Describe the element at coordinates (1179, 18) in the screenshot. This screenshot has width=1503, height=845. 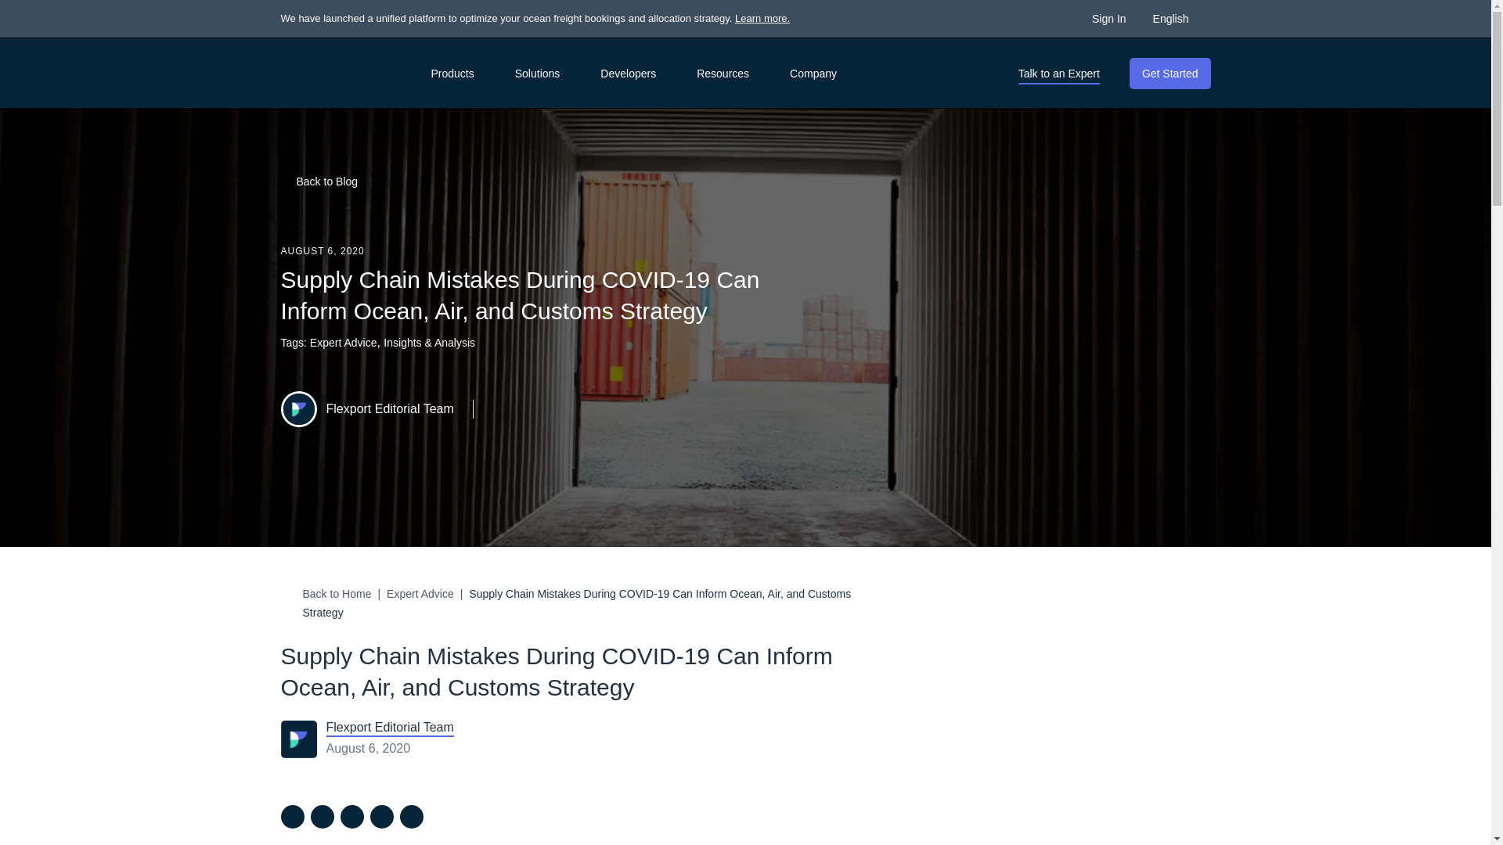
I see `English` at that location.